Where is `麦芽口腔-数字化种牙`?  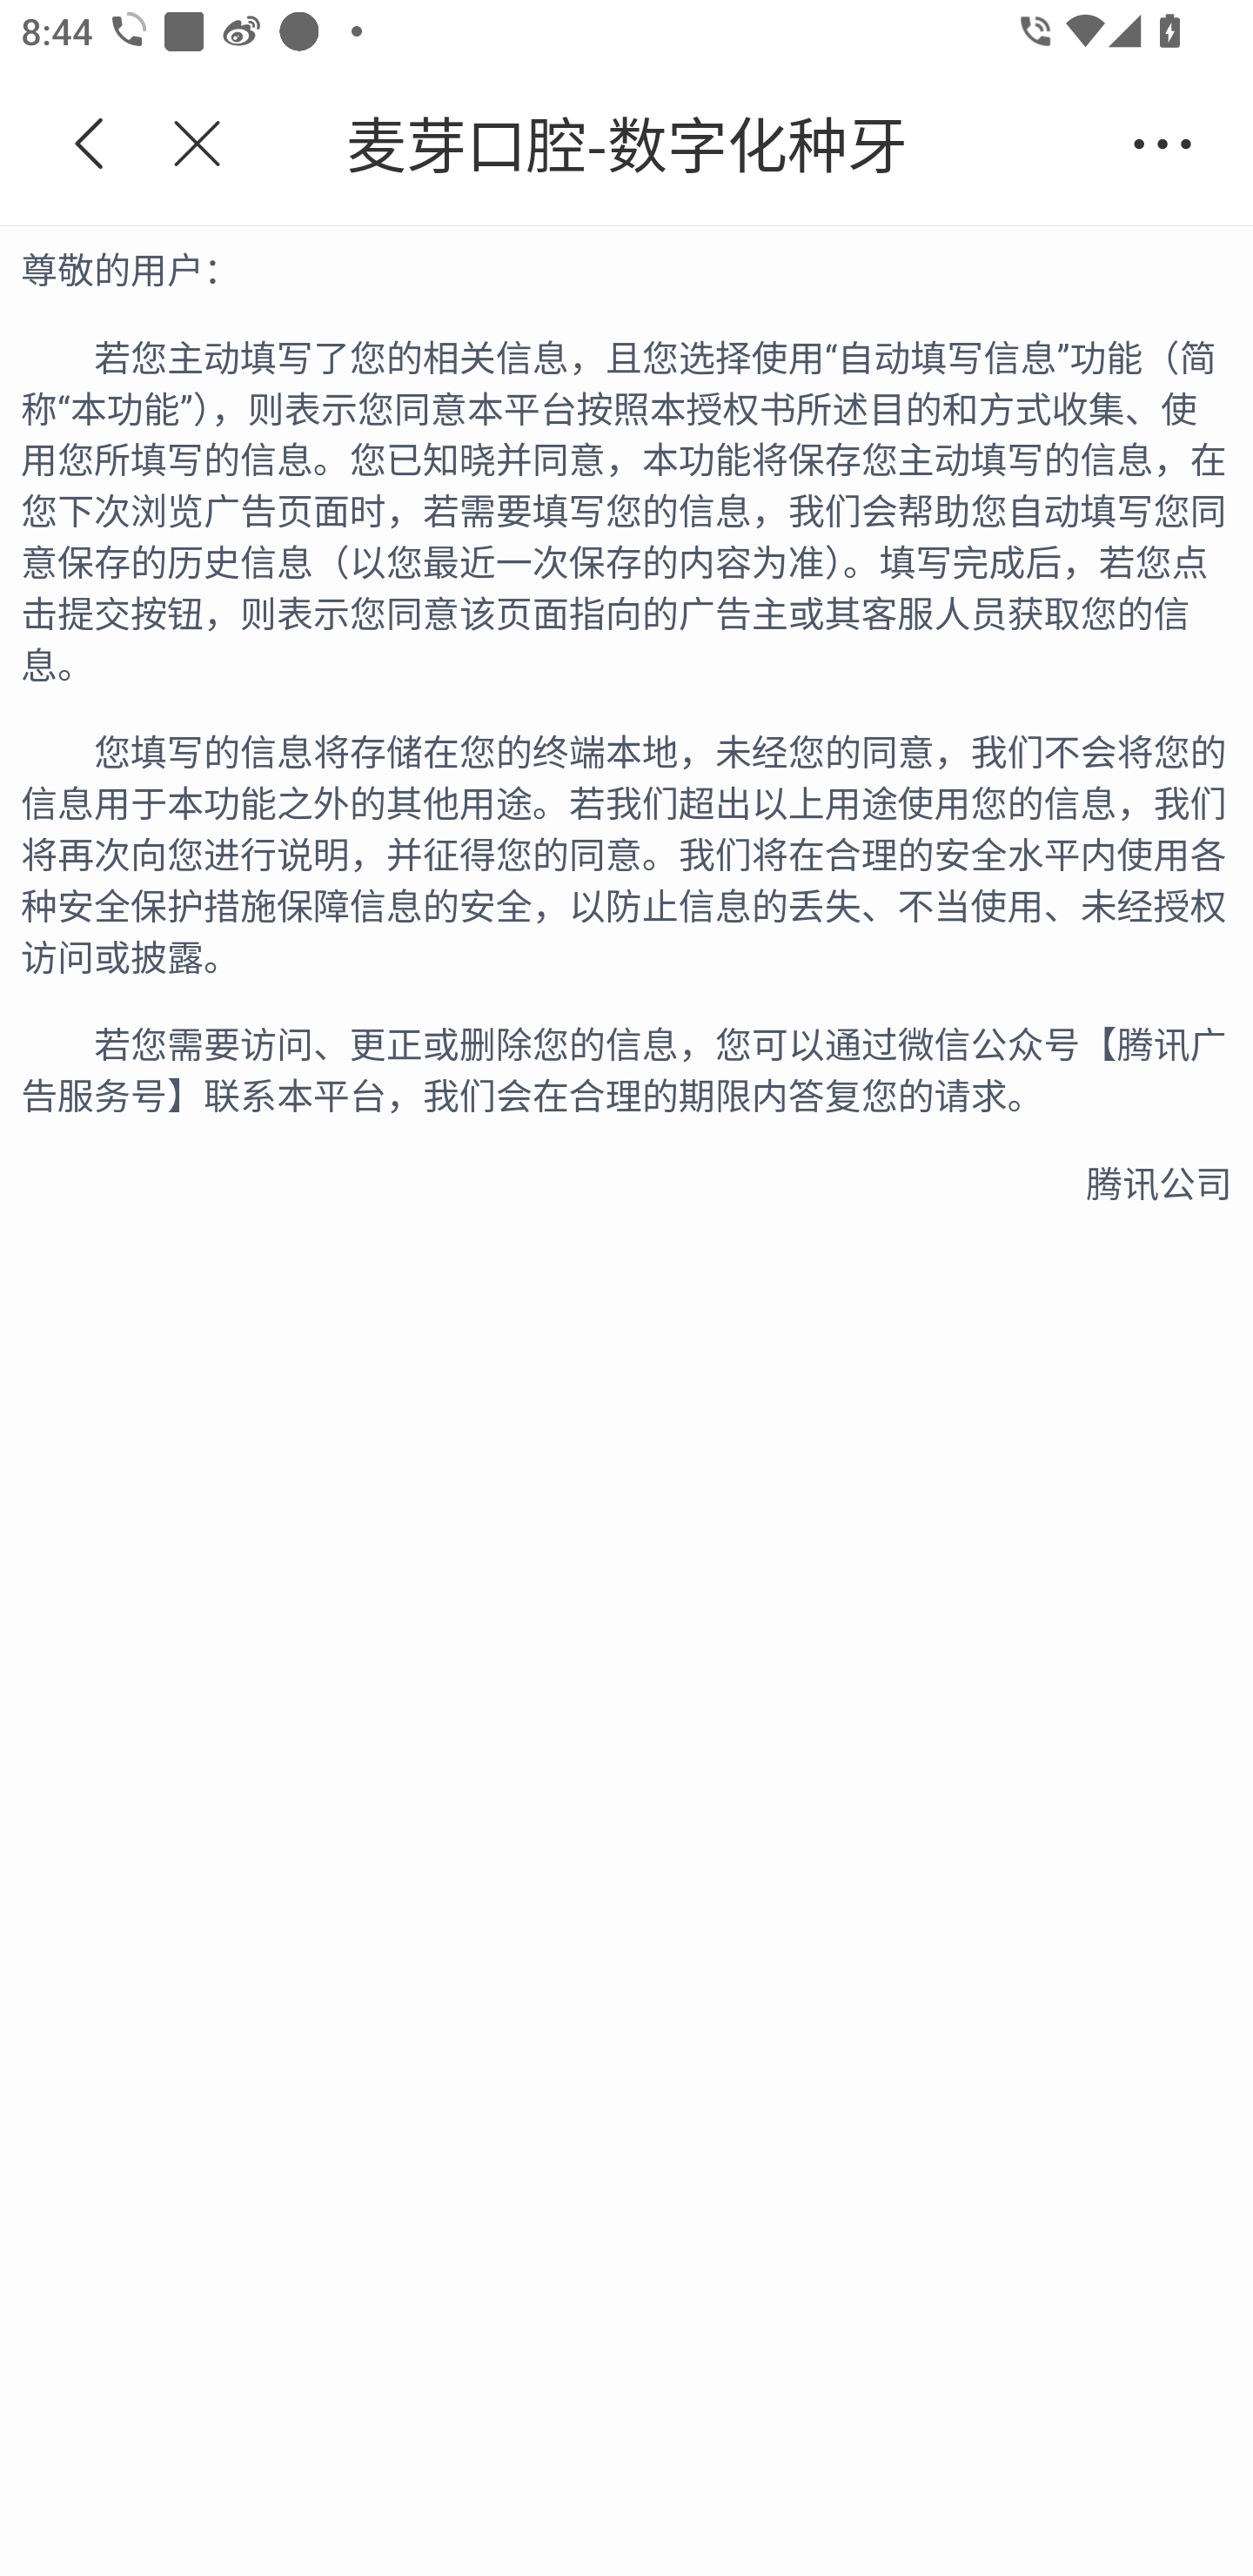
麦芽口腔-数字化种牙 is located at coordinates (677, 144).